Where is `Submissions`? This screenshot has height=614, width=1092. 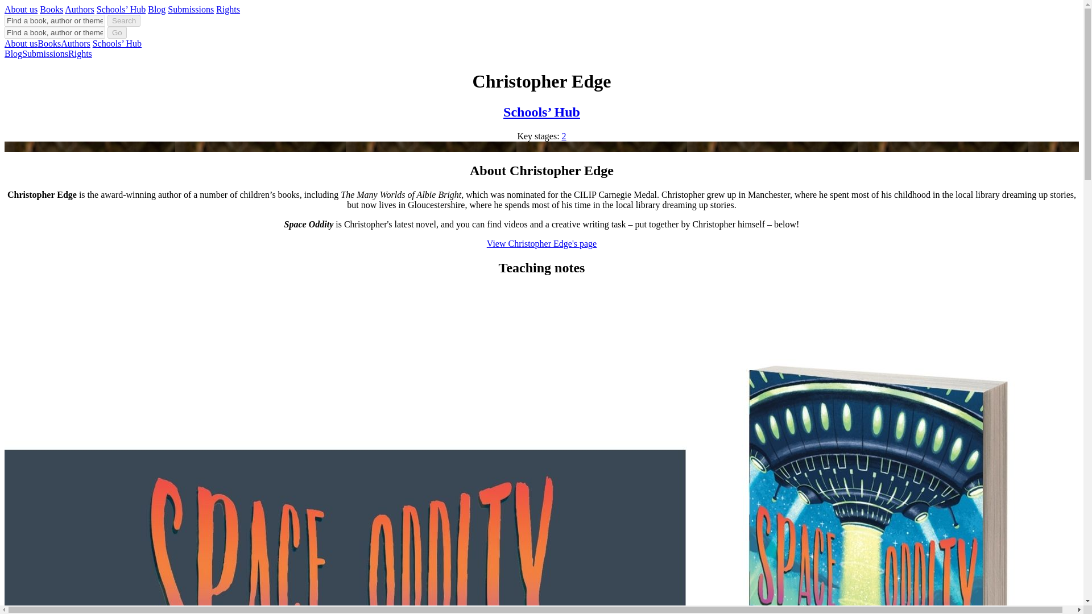
Submissions is located at coordinates (44, 53).